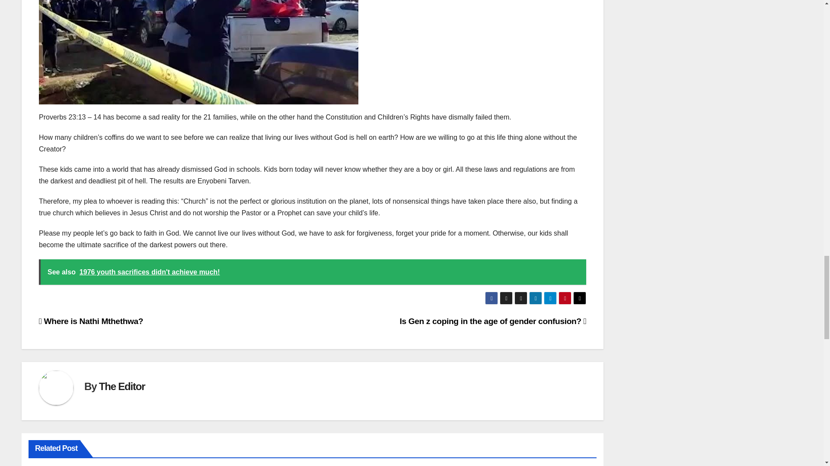 The width and height of the screenshot is (830, 466). I want to click on The Editor, so click(122, 387).